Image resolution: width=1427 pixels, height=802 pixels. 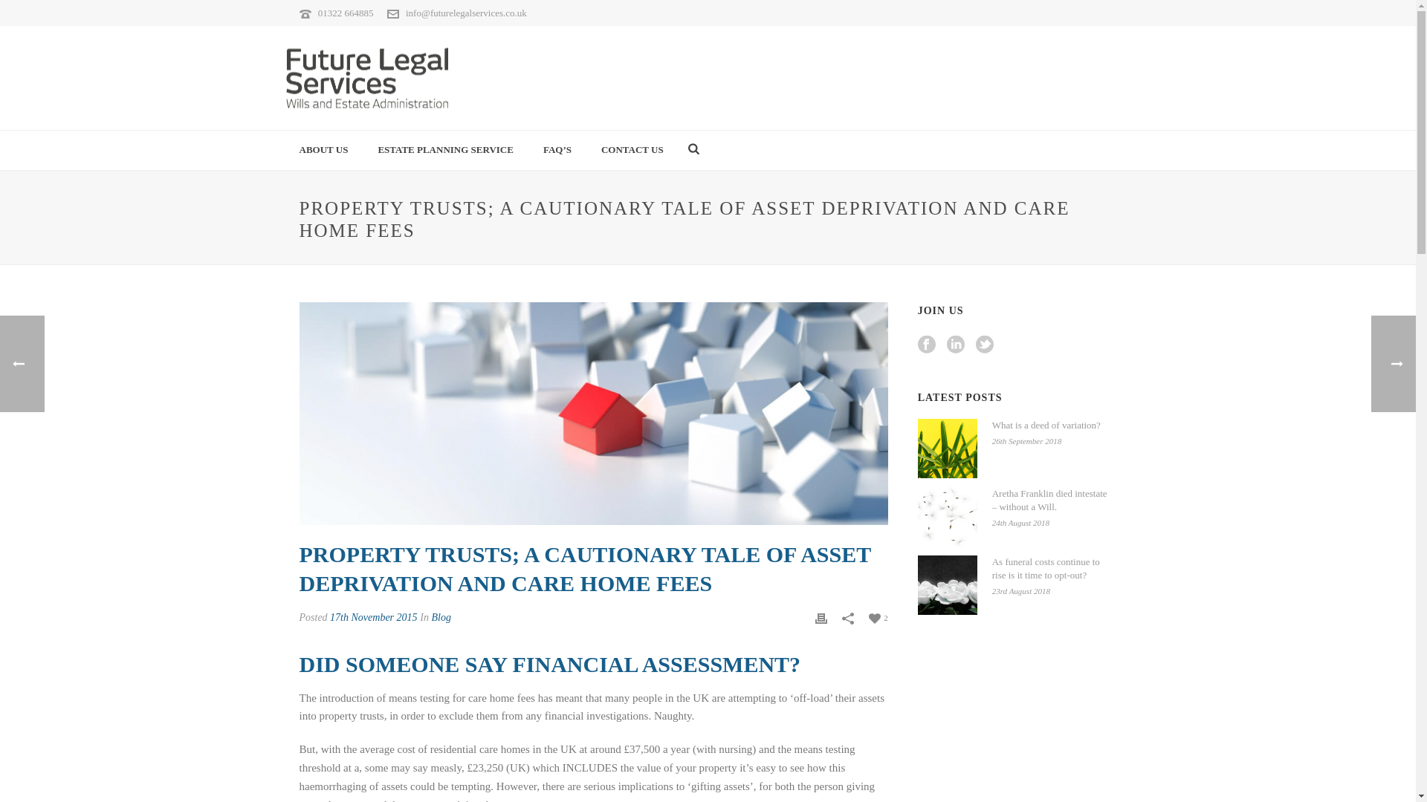 I want to click on 17th November 2015, so click(x=373, y=618).